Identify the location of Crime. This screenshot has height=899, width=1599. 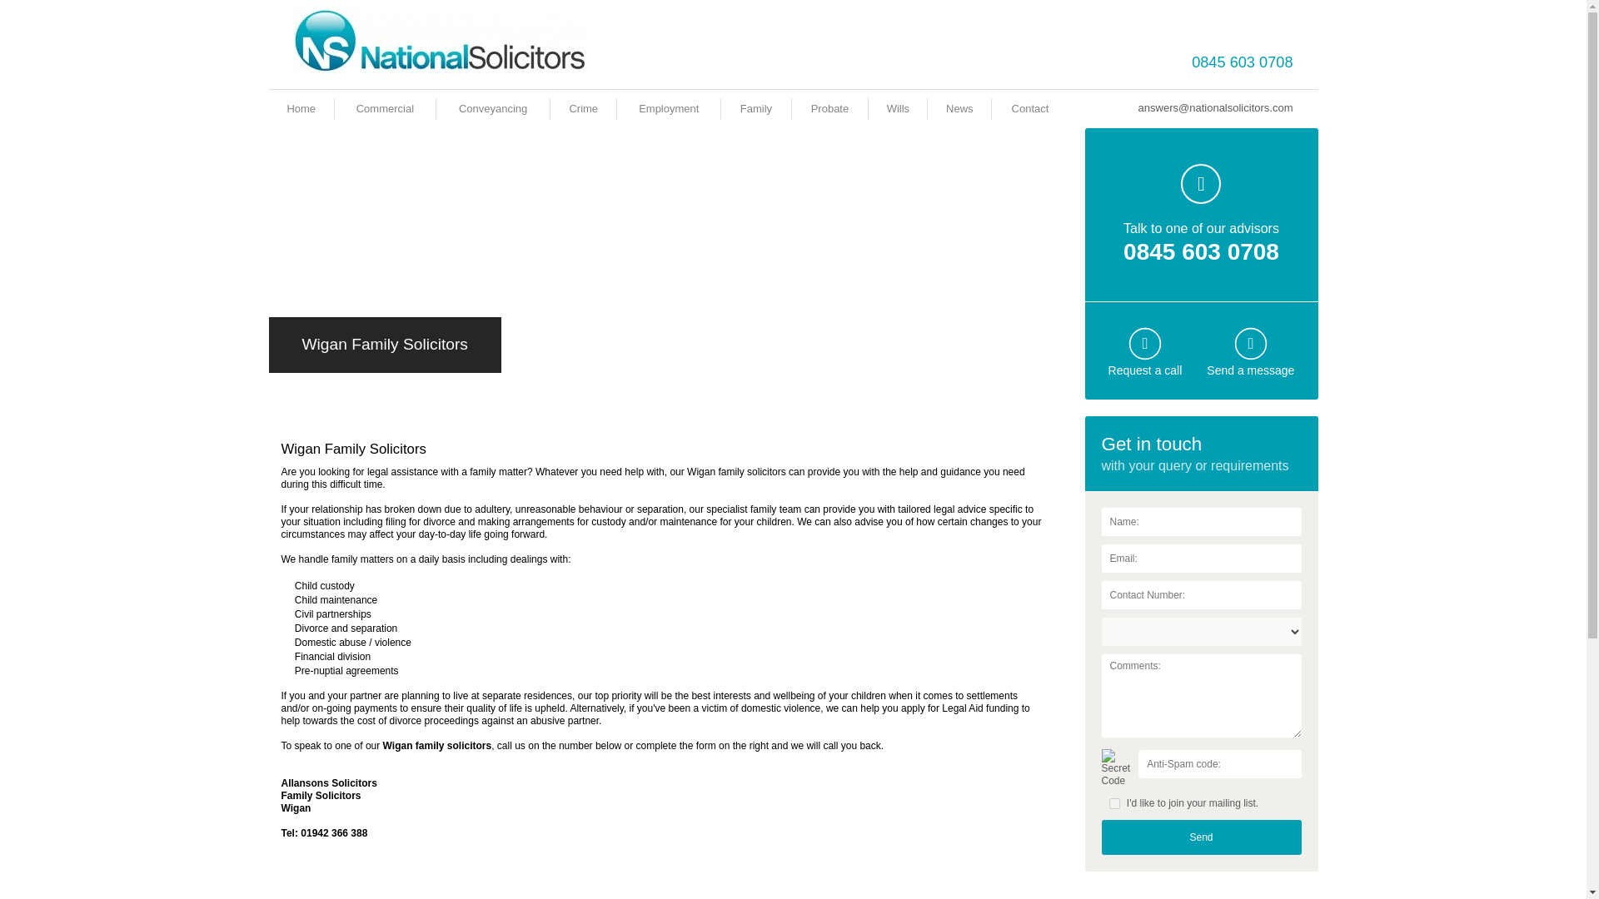
(583, 108).